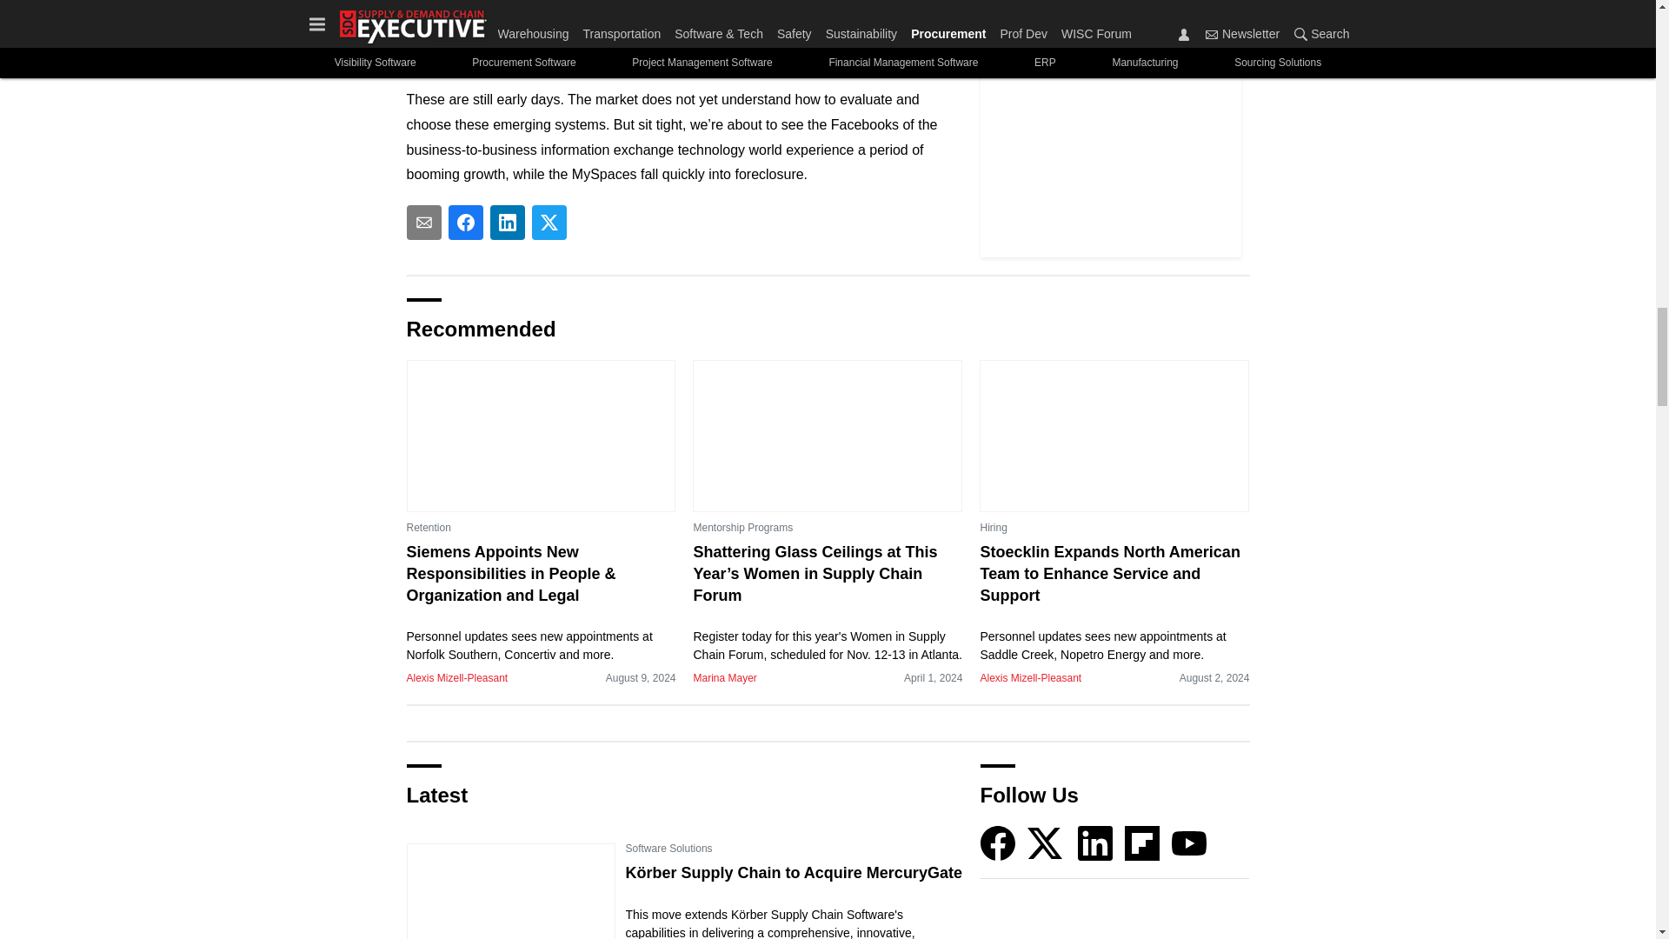 The width and height of the screenshot is (1669, 939). What do you see at coordinates (508, 223) in the screenshot?
I see `Share To linkedin` at bounding box center [508, 223].